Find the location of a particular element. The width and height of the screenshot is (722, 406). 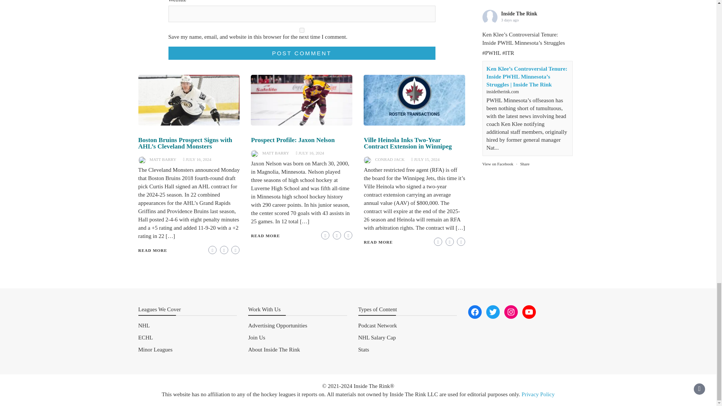

Post Comment is located at coordinates (302, 53).